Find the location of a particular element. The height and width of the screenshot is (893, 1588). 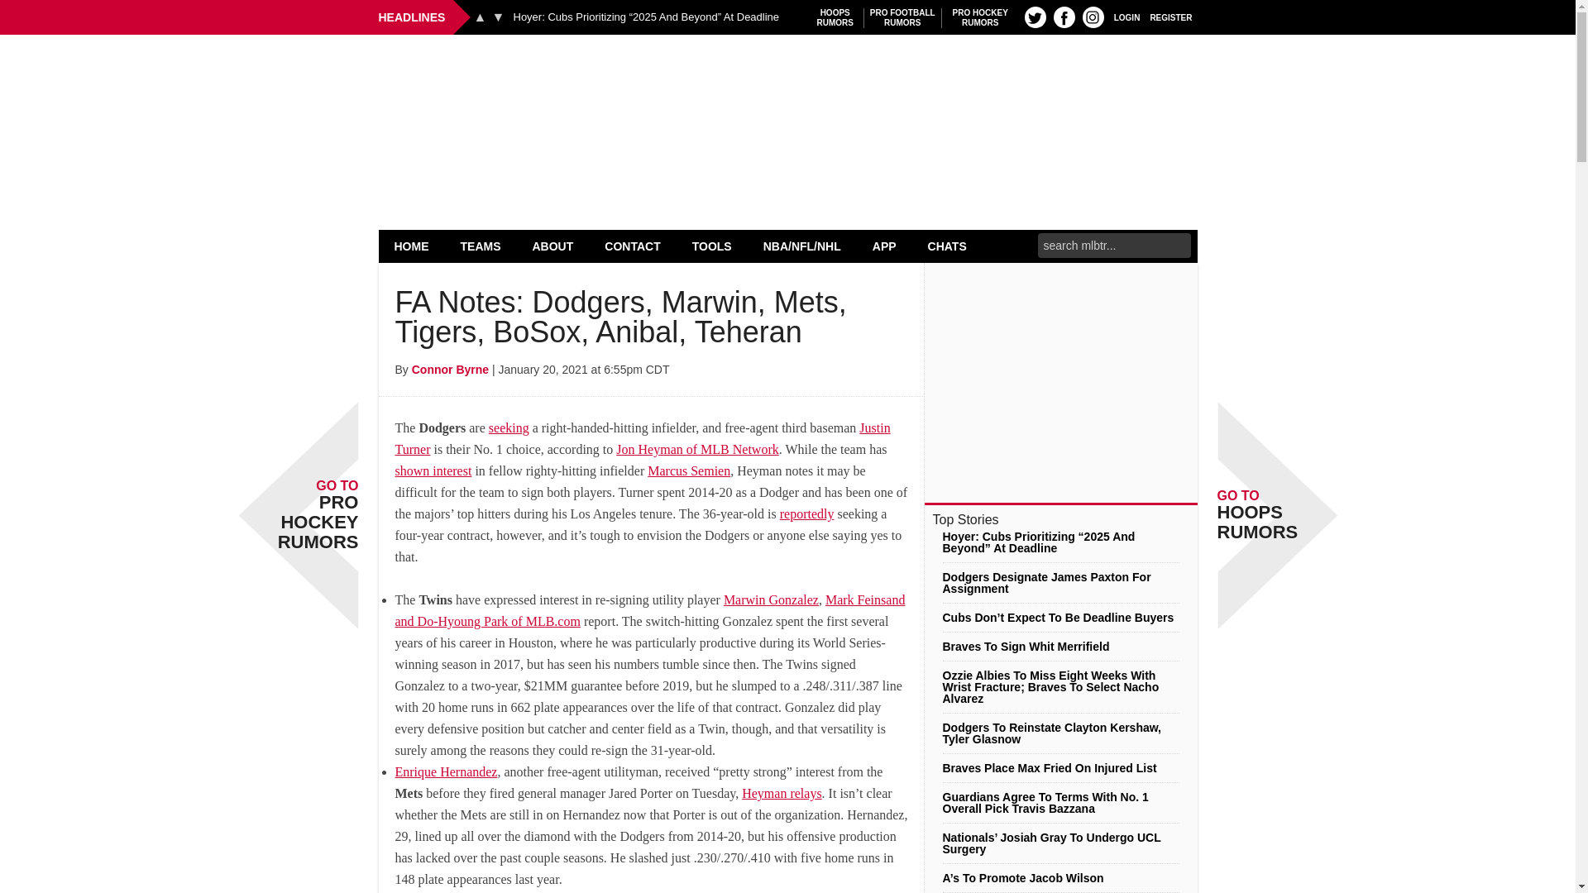

FB profile is located at coordinates (1171, 17).